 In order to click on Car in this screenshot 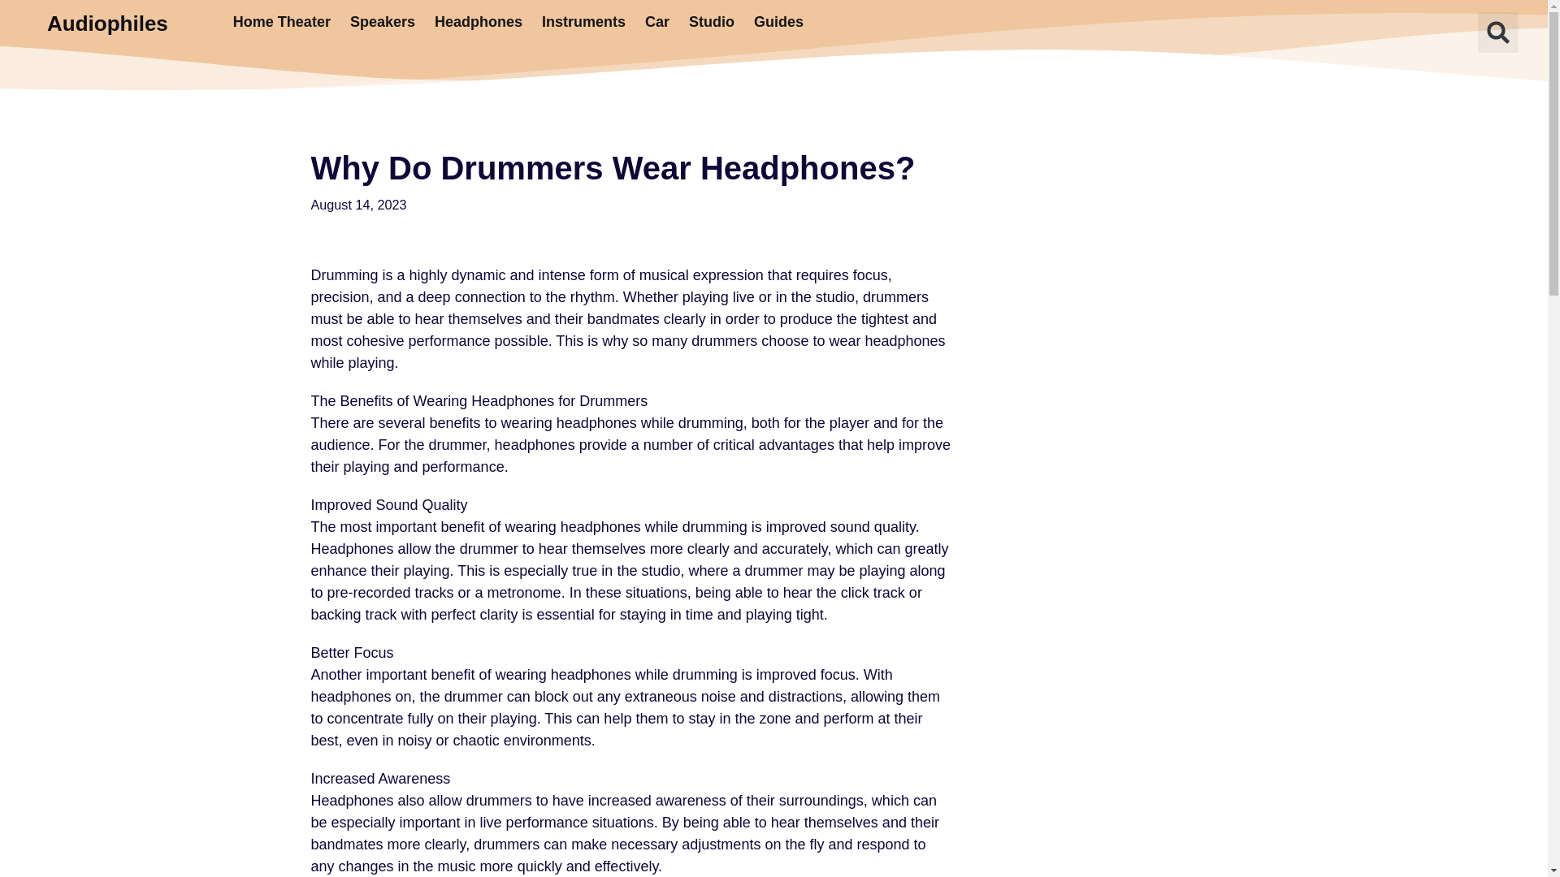, I will do `click(656, 22)`.